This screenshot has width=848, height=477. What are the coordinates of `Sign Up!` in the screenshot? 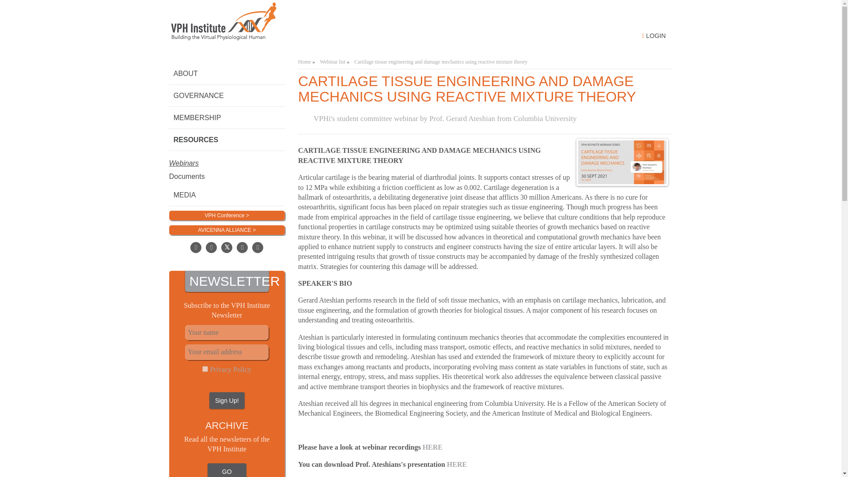 It's located at (227, 400).